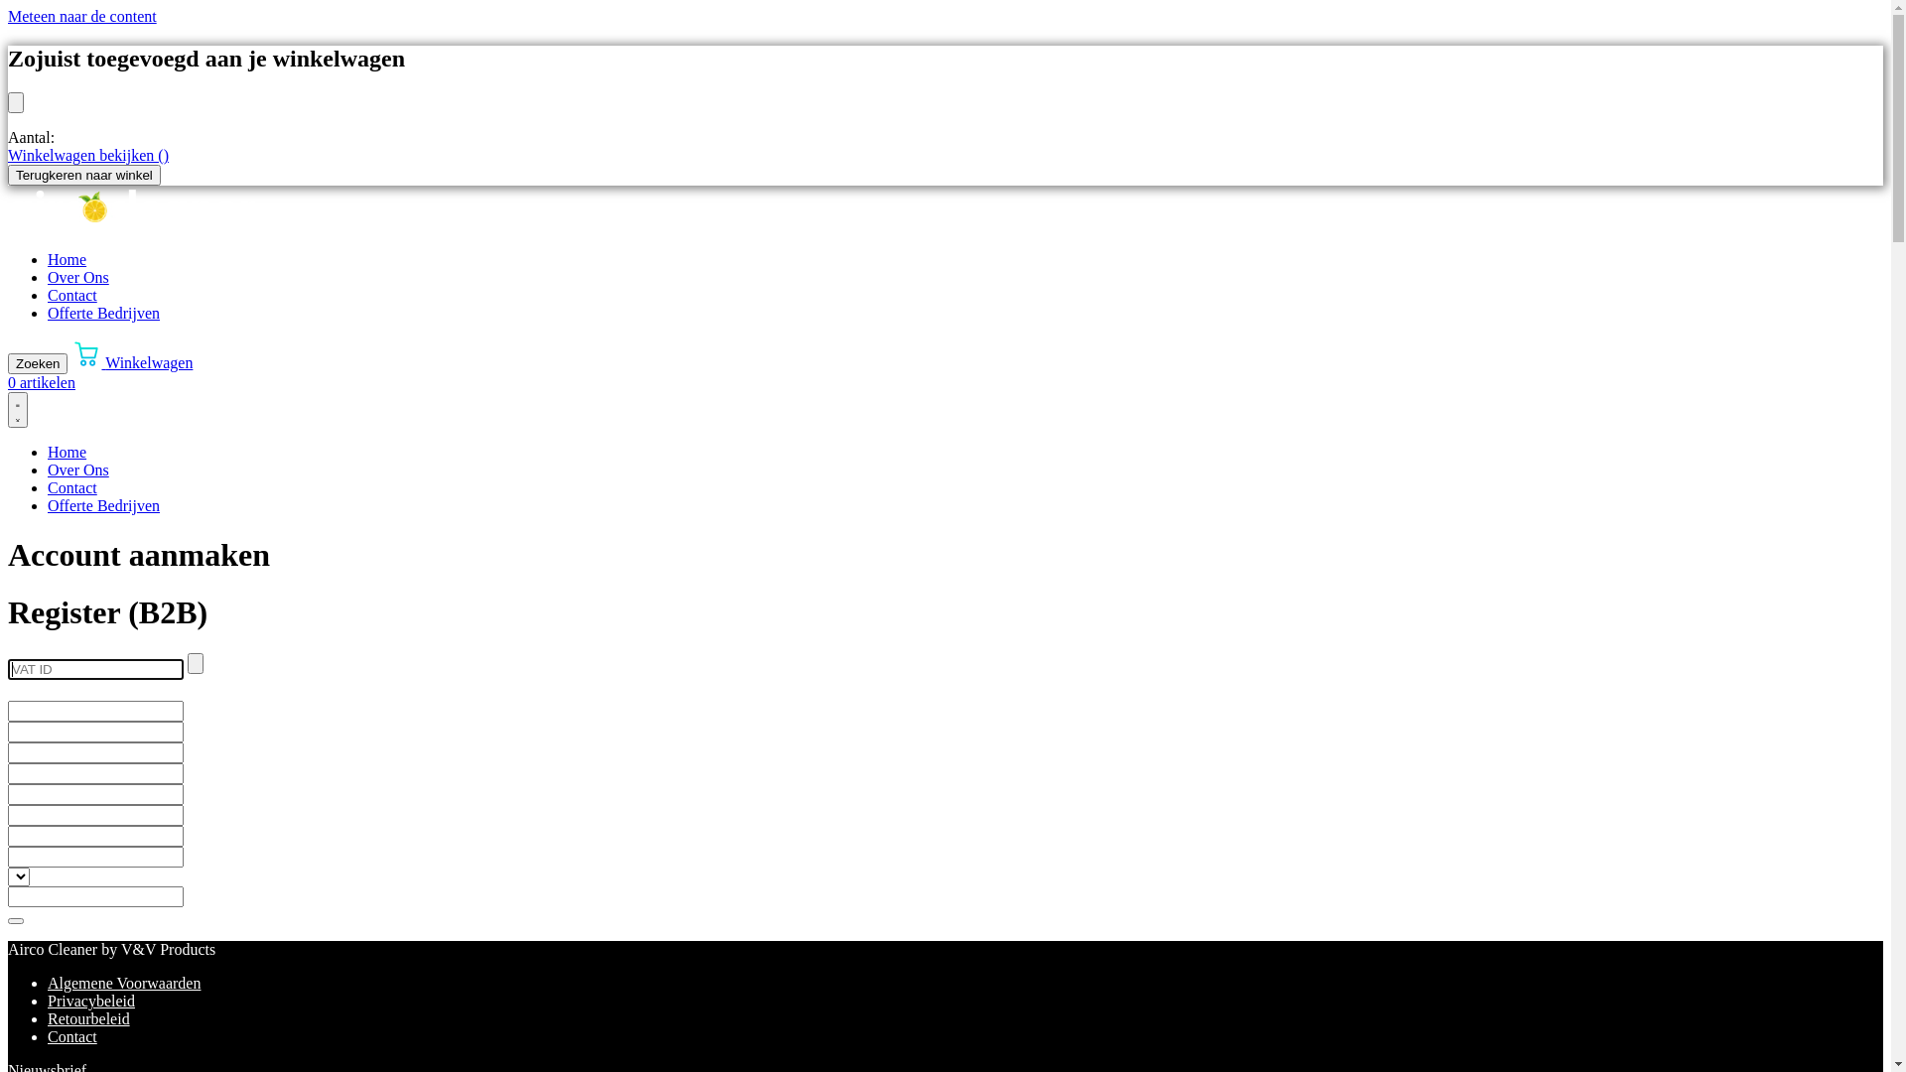 This screenshot has width=1906, height=1072. I want to click on Terugkeren naar winkel, so click(84, 175).